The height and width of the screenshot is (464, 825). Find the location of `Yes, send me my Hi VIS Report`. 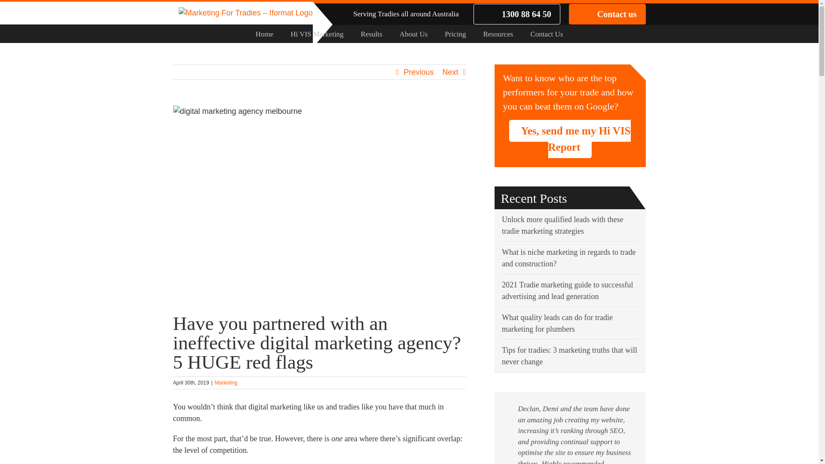

Yes, send me my Hi VIS Report is located at coordinates (570, 139).